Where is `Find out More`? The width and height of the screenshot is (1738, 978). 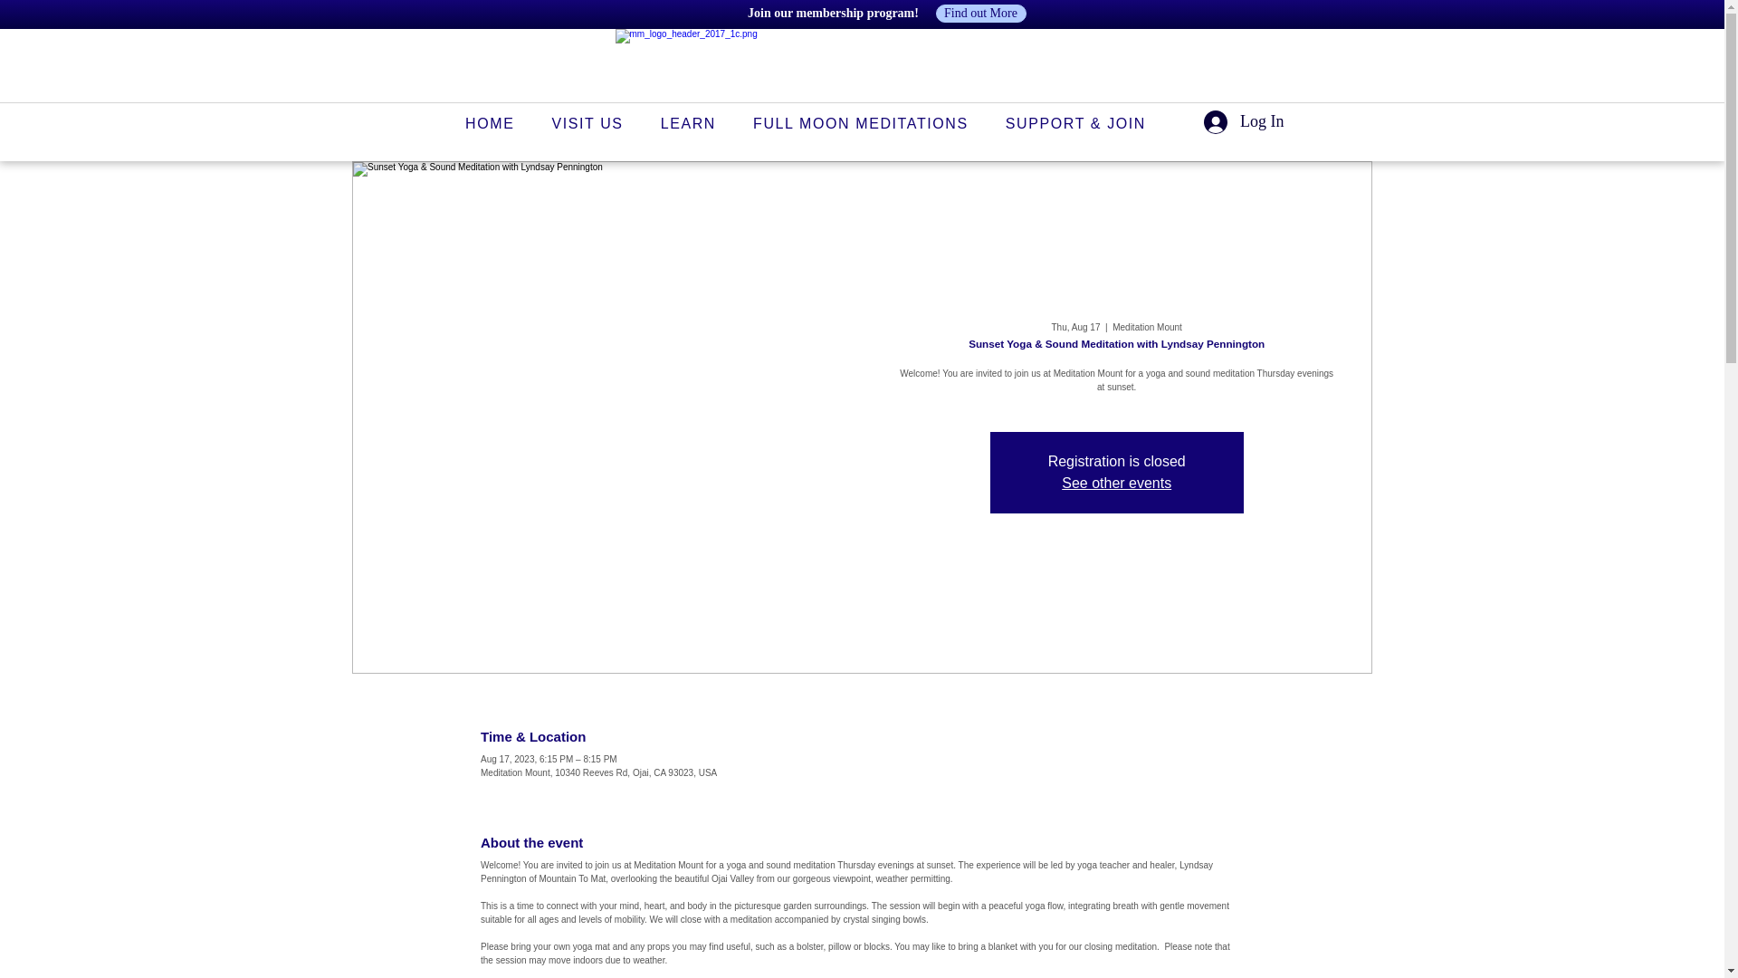
Find out More is located at coordinates (981, 13).